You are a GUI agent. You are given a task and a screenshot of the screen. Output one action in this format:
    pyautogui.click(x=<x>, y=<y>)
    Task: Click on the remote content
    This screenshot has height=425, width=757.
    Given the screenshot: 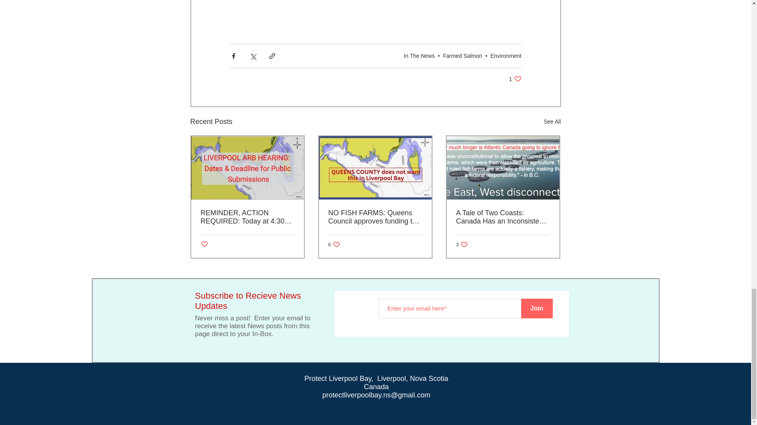 What is the action you would take?
    pyautogui.click(x=462, y=55)
    